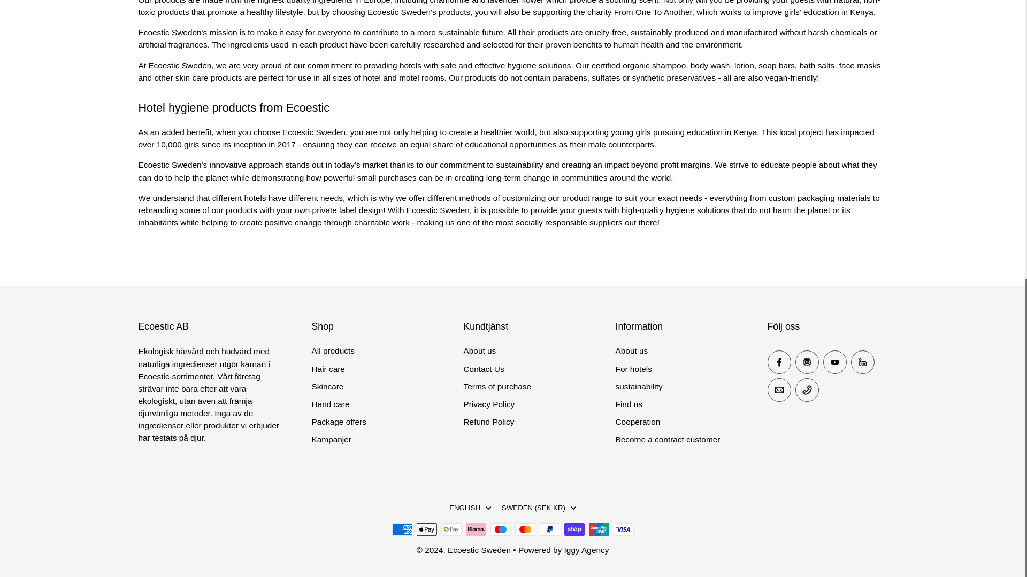 The image size is (1027, 577). What do you see at coordinates (327, 386) in the screenshot?
I see `Skincare` at bounding box center [327, 386].